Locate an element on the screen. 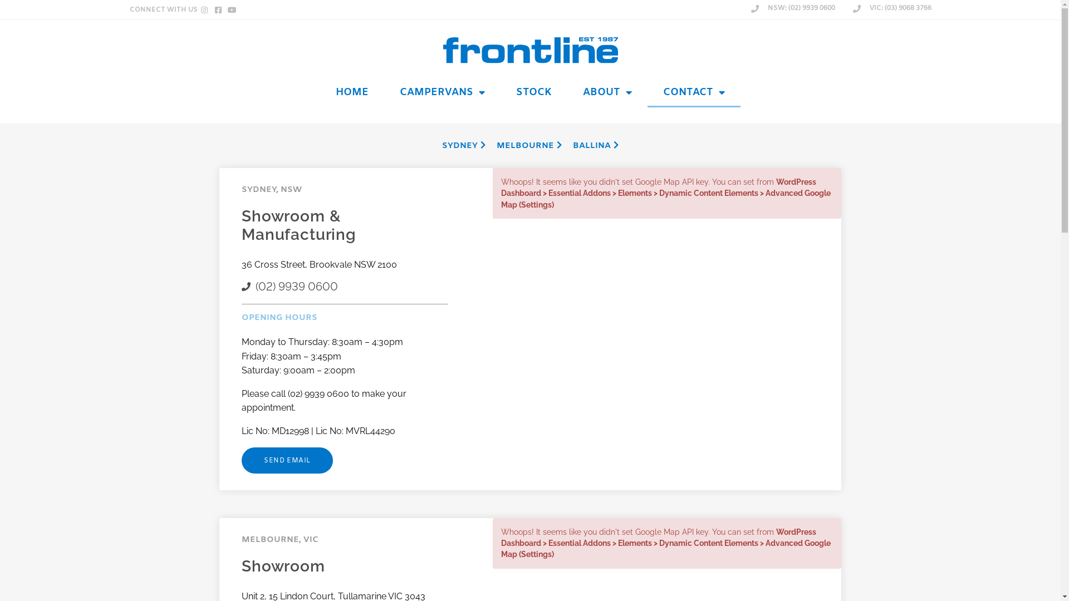 The height and width of the screenshot is (601, 1069). (03) 9068 3766 is located at coordinates (794, 526).